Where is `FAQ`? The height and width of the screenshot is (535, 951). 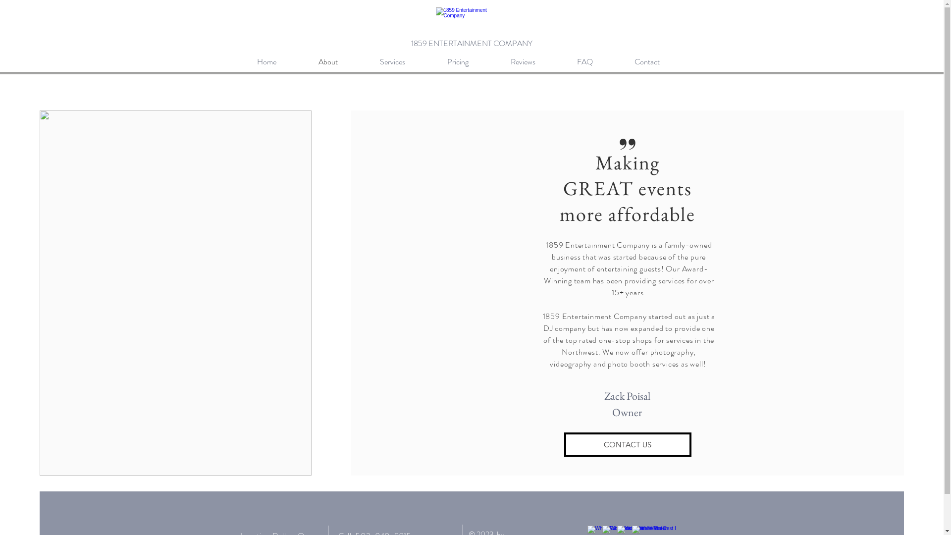
FAQ is located at coordinates (598, 62).